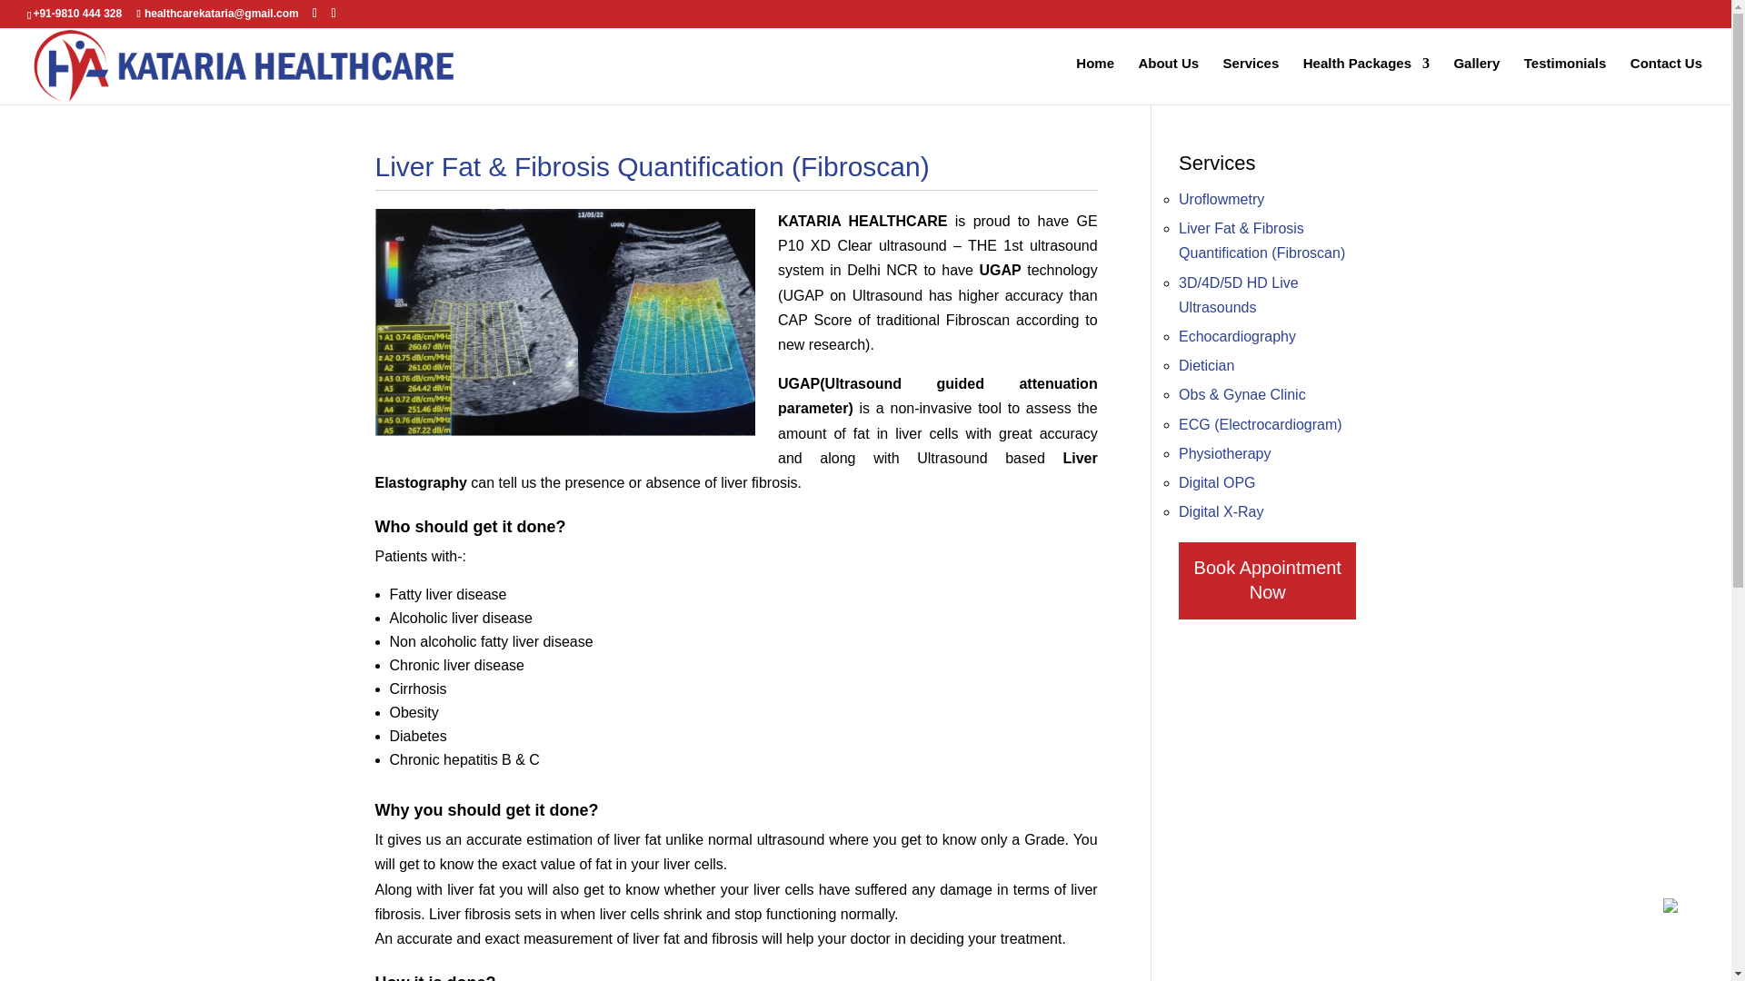 The height and width of the screenshot is (981, 1745). What do you see at coordinates (1238, 336) in the screenshot?
I see `Echocardiography` at bounding box center [1238, 336].